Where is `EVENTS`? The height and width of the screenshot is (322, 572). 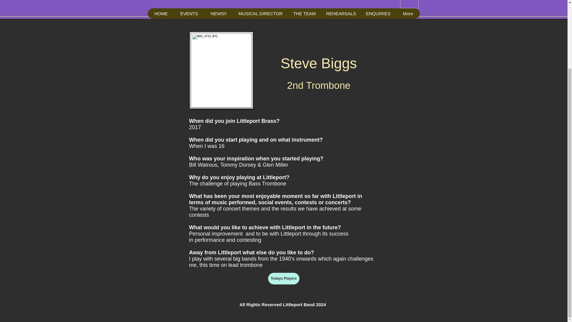 EVENTS is located at coordinates (189, 13).